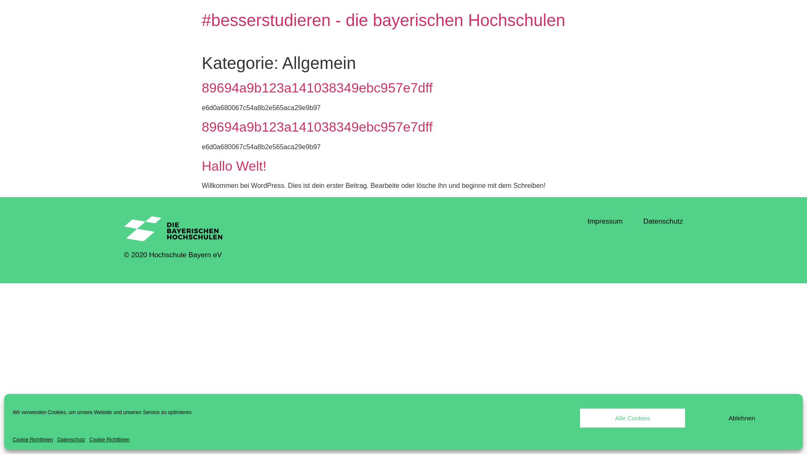 This screenshot has width=807, height=454. Describe the element at coordinates (173, 229) in the screenshot. I see `Logo` at that location.